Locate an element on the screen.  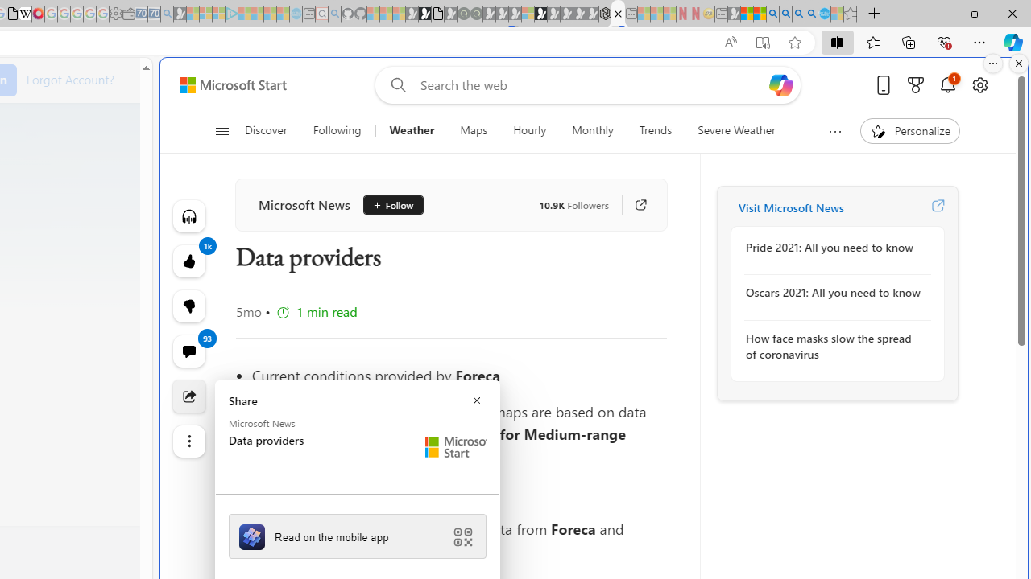
Listen to this article is located at coordinates (188, 216).